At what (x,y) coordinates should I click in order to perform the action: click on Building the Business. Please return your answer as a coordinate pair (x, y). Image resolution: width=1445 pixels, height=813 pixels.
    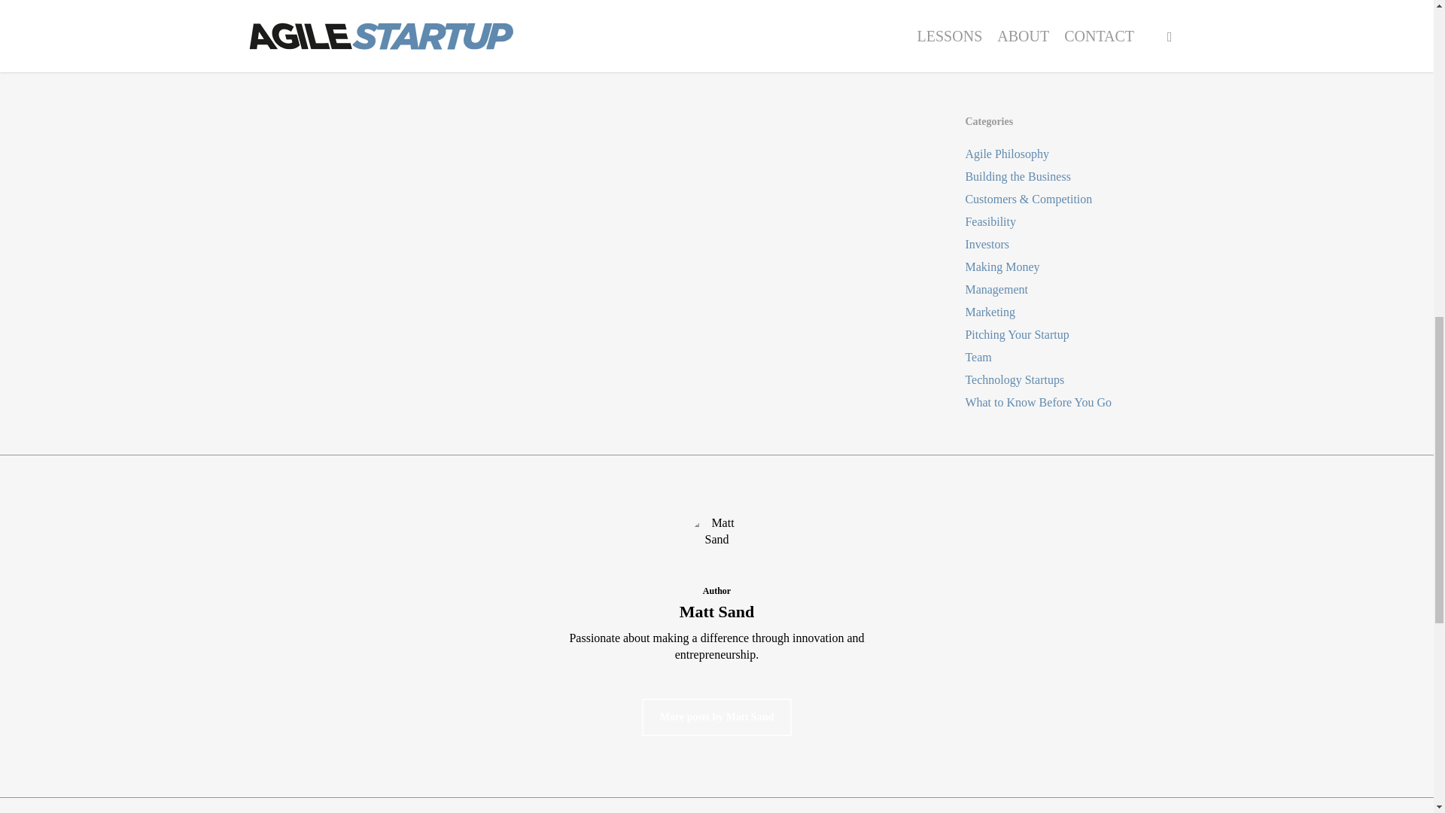
    Looking at the image, I should click on (1075, 176).